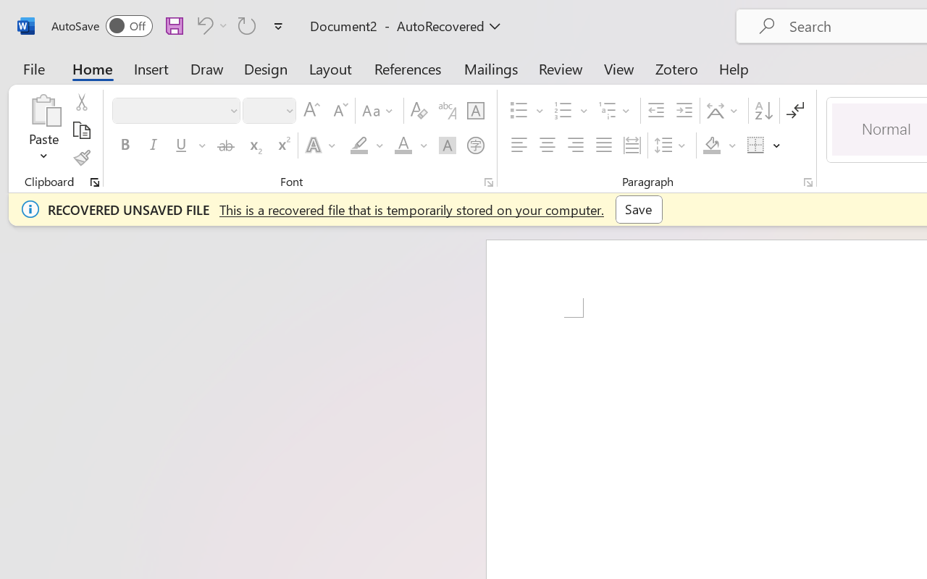  Describe the element at coordinates (684, 111) in the screenshot. I see `Increase Indent` at that location.